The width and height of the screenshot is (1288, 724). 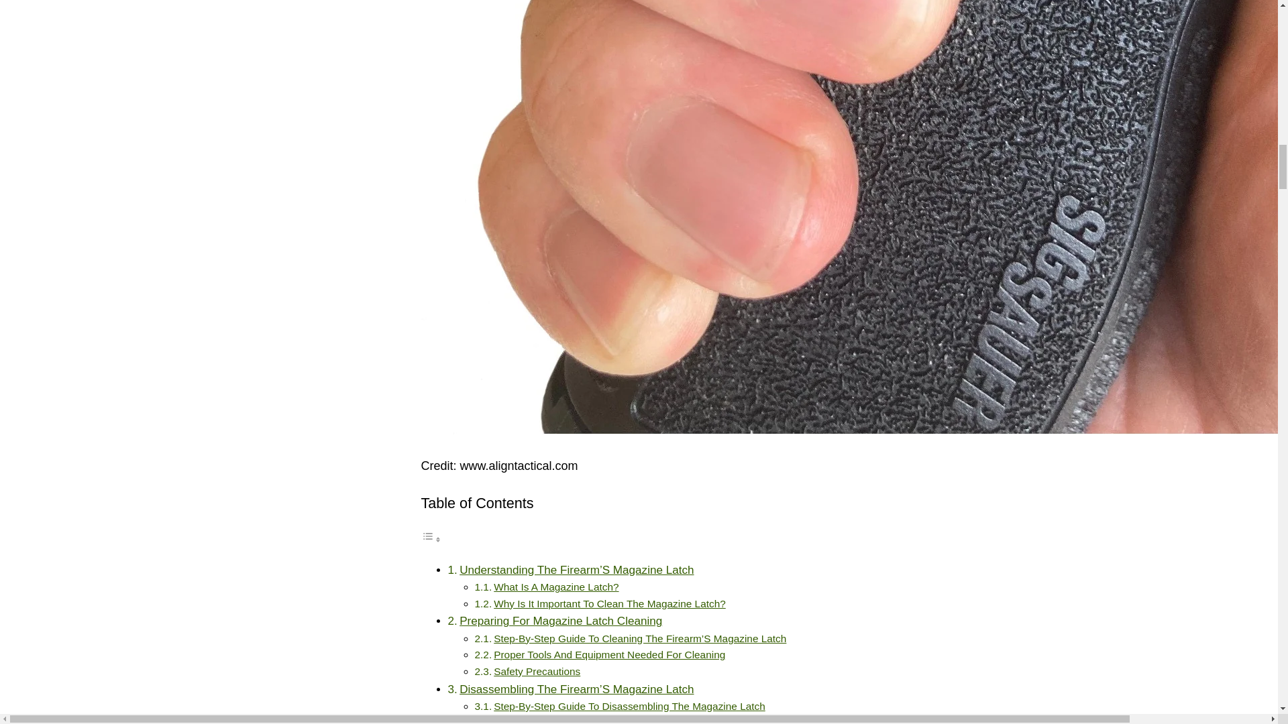 I want to click on Tips To Ensure Proper Disassembly, so click(x=575, y=721).